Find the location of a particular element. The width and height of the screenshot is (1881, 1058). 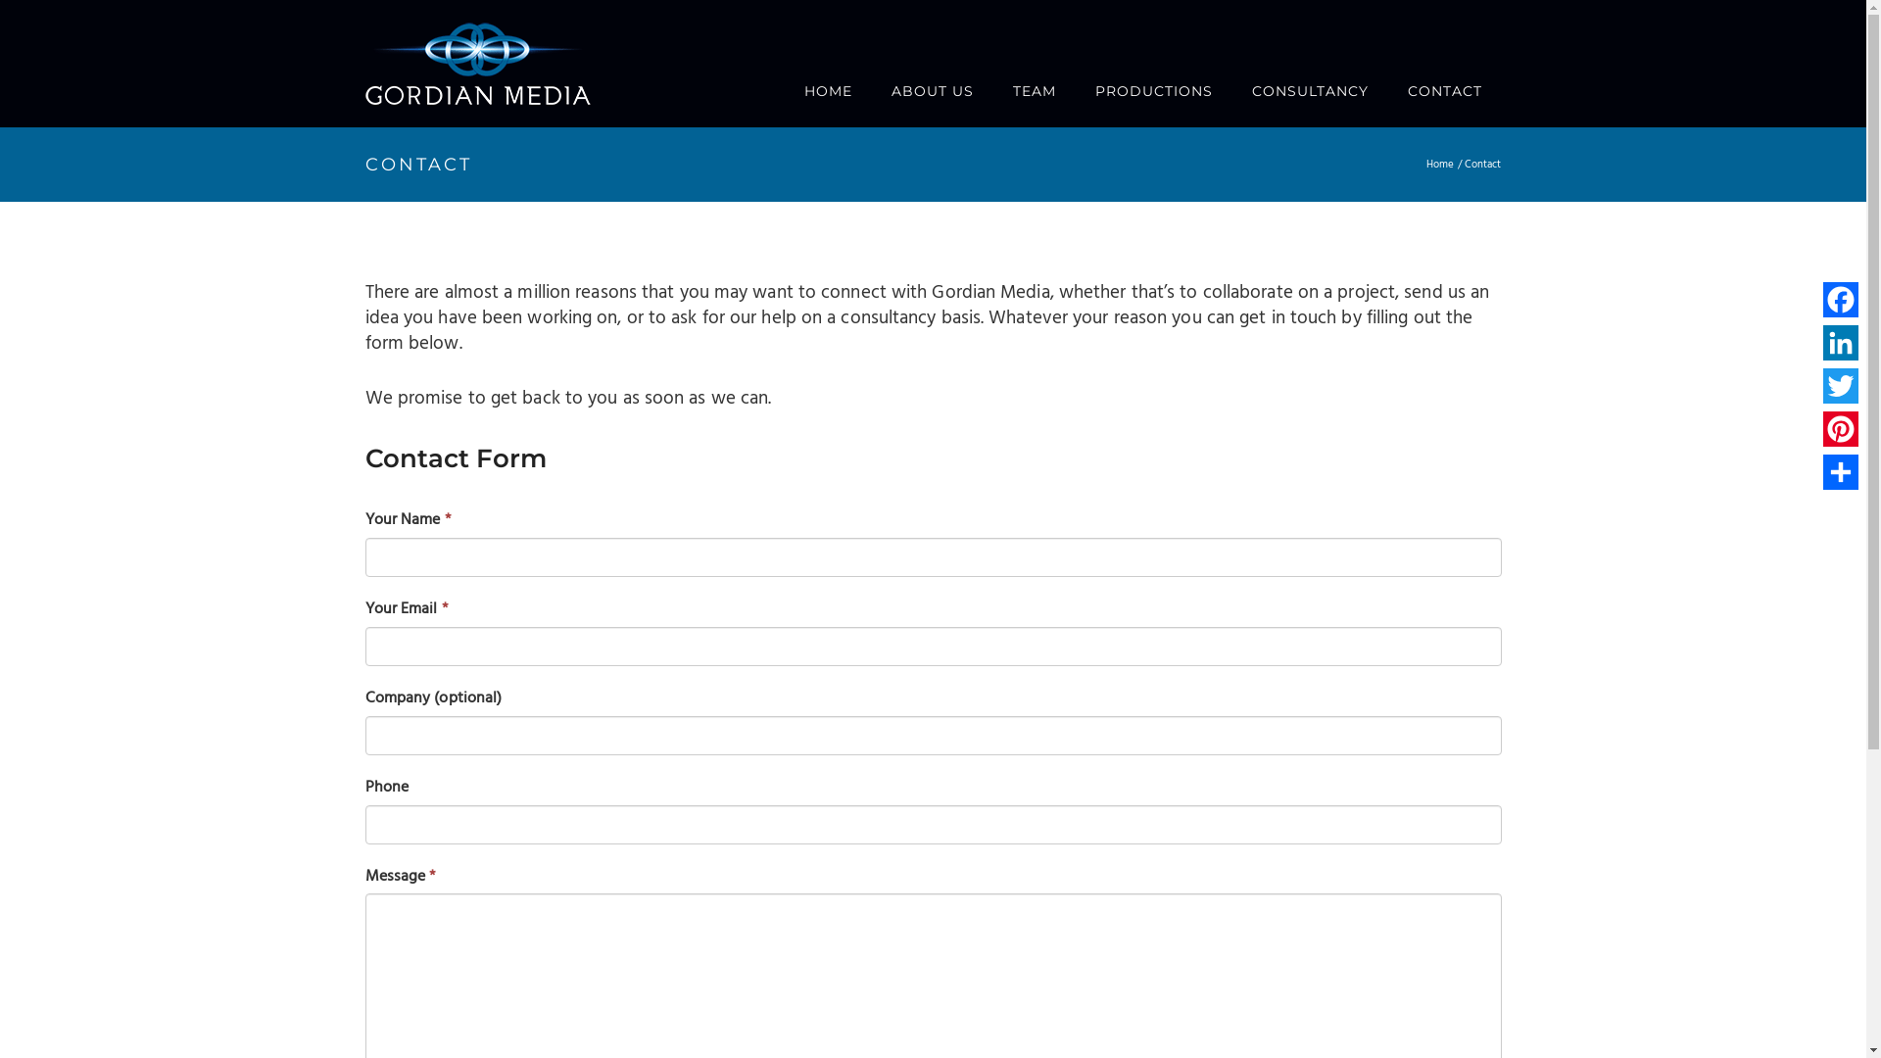

PRODUCTIONS is located at coordinates (1154, 91).